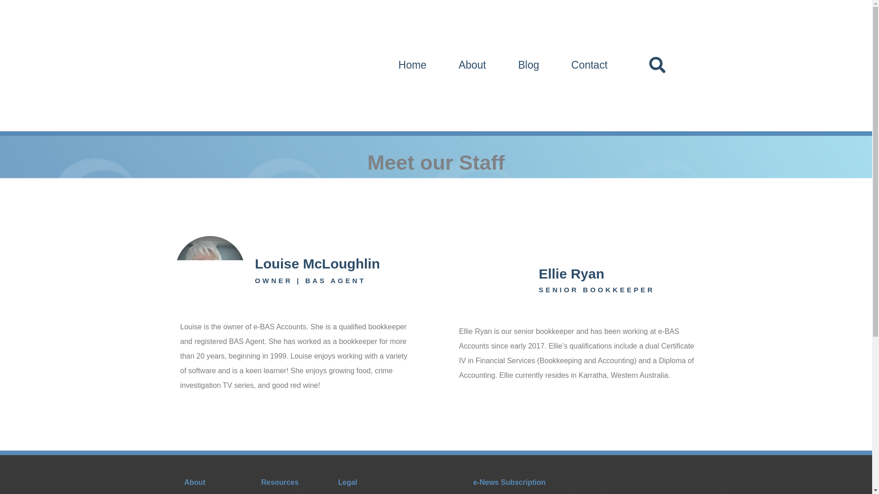 The height and width of the screenshot is (494, 879). Describe the element at coordinates (412, 65) in the screenshot. I see `Home` at that location.